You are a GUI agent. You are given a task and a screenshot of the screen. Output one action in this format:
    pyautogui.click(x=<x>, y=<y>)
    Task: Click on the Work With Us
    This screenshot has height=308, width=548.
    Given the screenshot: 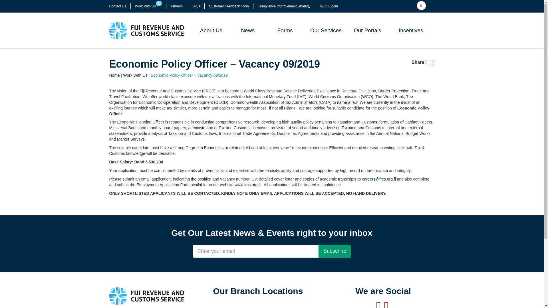 What is the action you would take?
    pyautogui.click(x=145, y=6)
    